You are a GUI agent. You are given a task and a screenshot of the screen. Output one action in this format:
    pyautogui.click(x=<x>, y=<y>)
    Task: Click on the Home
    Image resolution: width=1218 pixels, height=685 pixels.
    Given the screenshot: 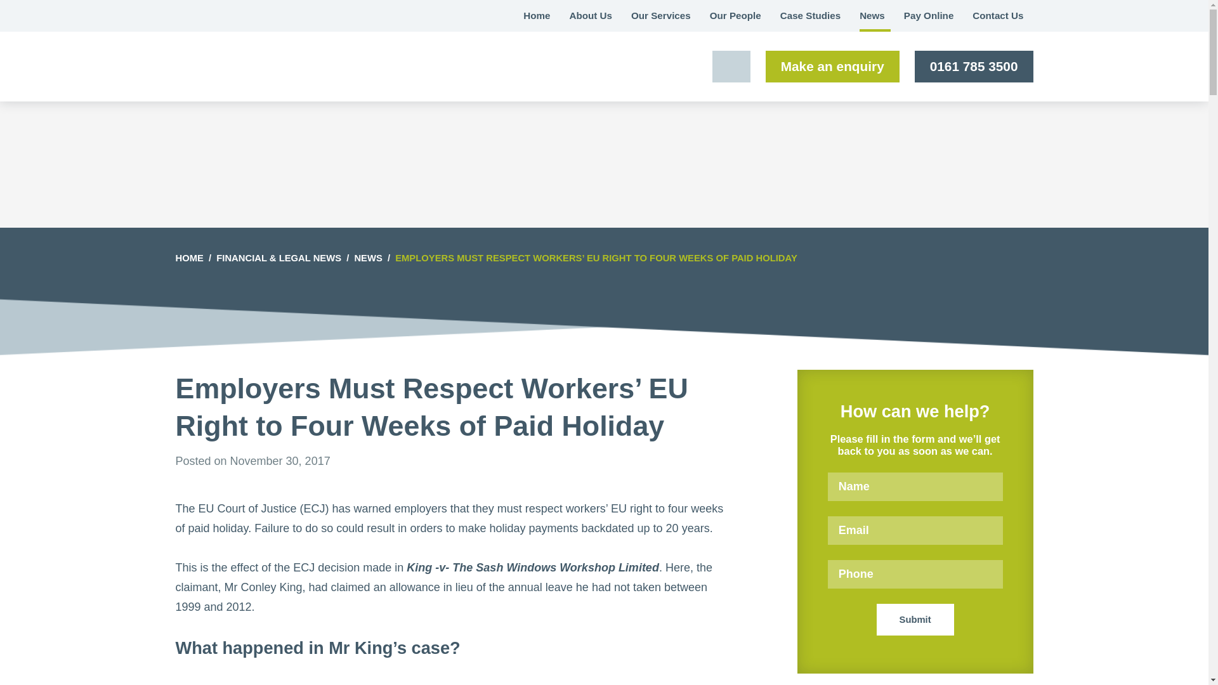 What is the action you would take?
    pyautogui.click(x=537, y=15)
    